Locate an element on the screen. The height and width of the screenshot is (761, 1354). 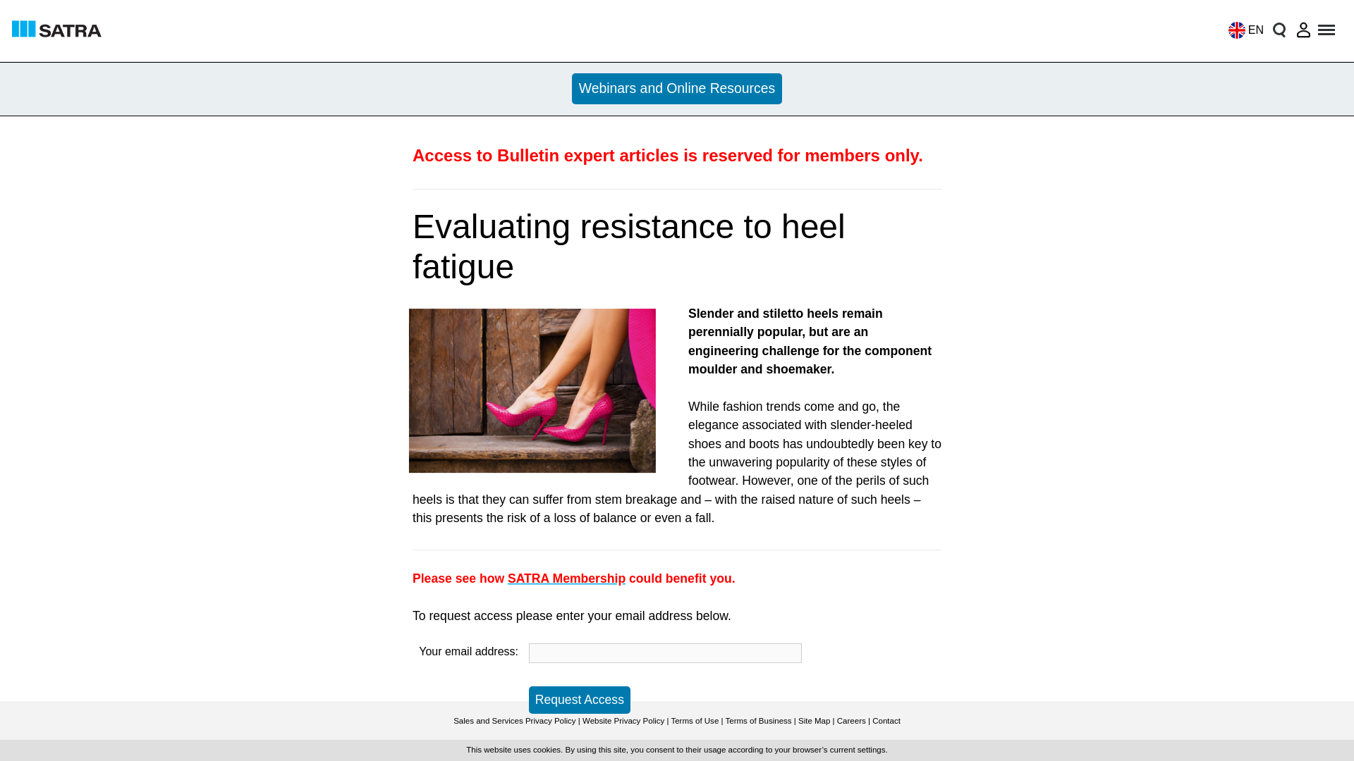
Change language is located at coordinates (1242, 30).